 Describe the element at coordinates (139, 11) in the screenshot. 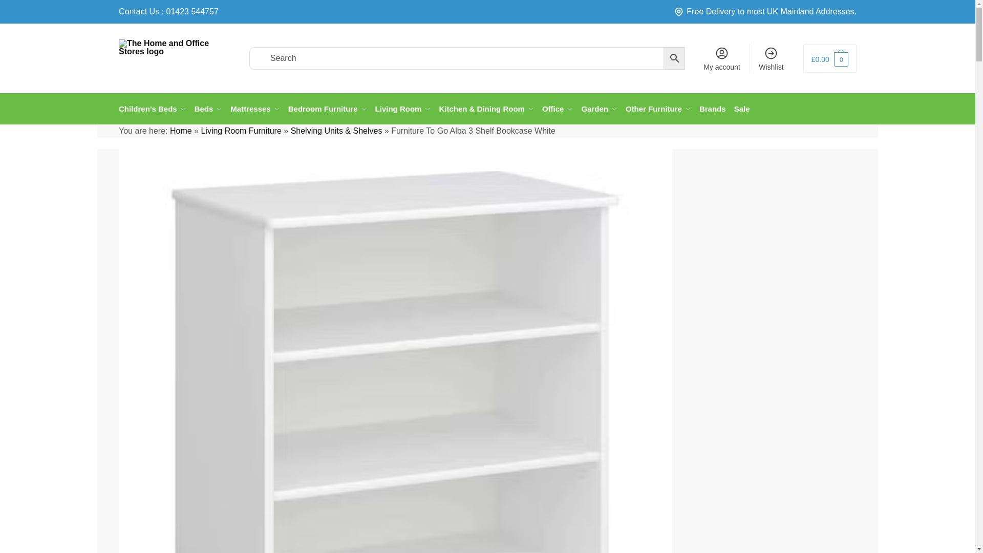

I see `Contact Us` at that location.